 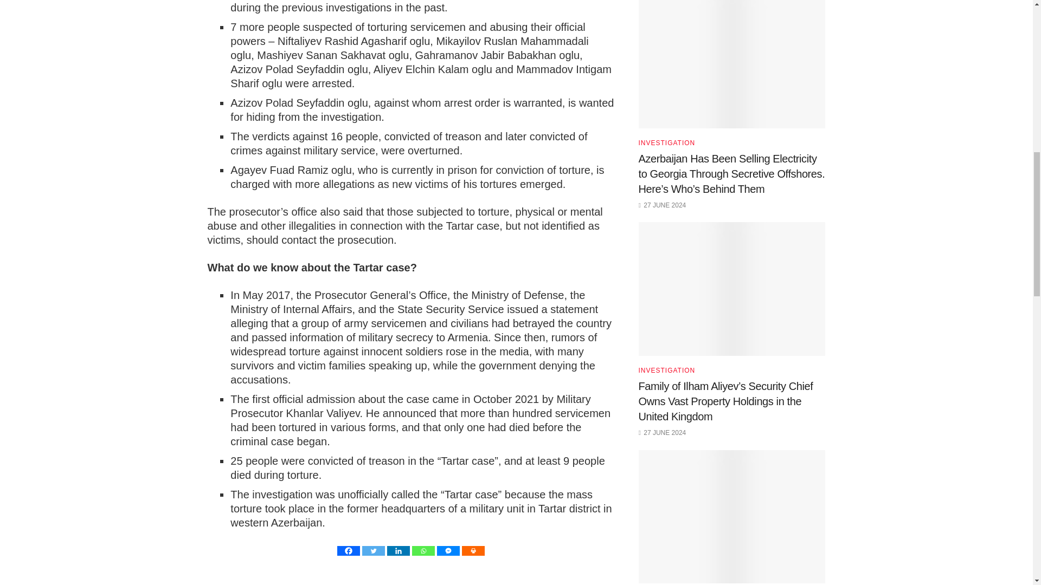 I want to click on Twitter, so click(x=374, y=550).